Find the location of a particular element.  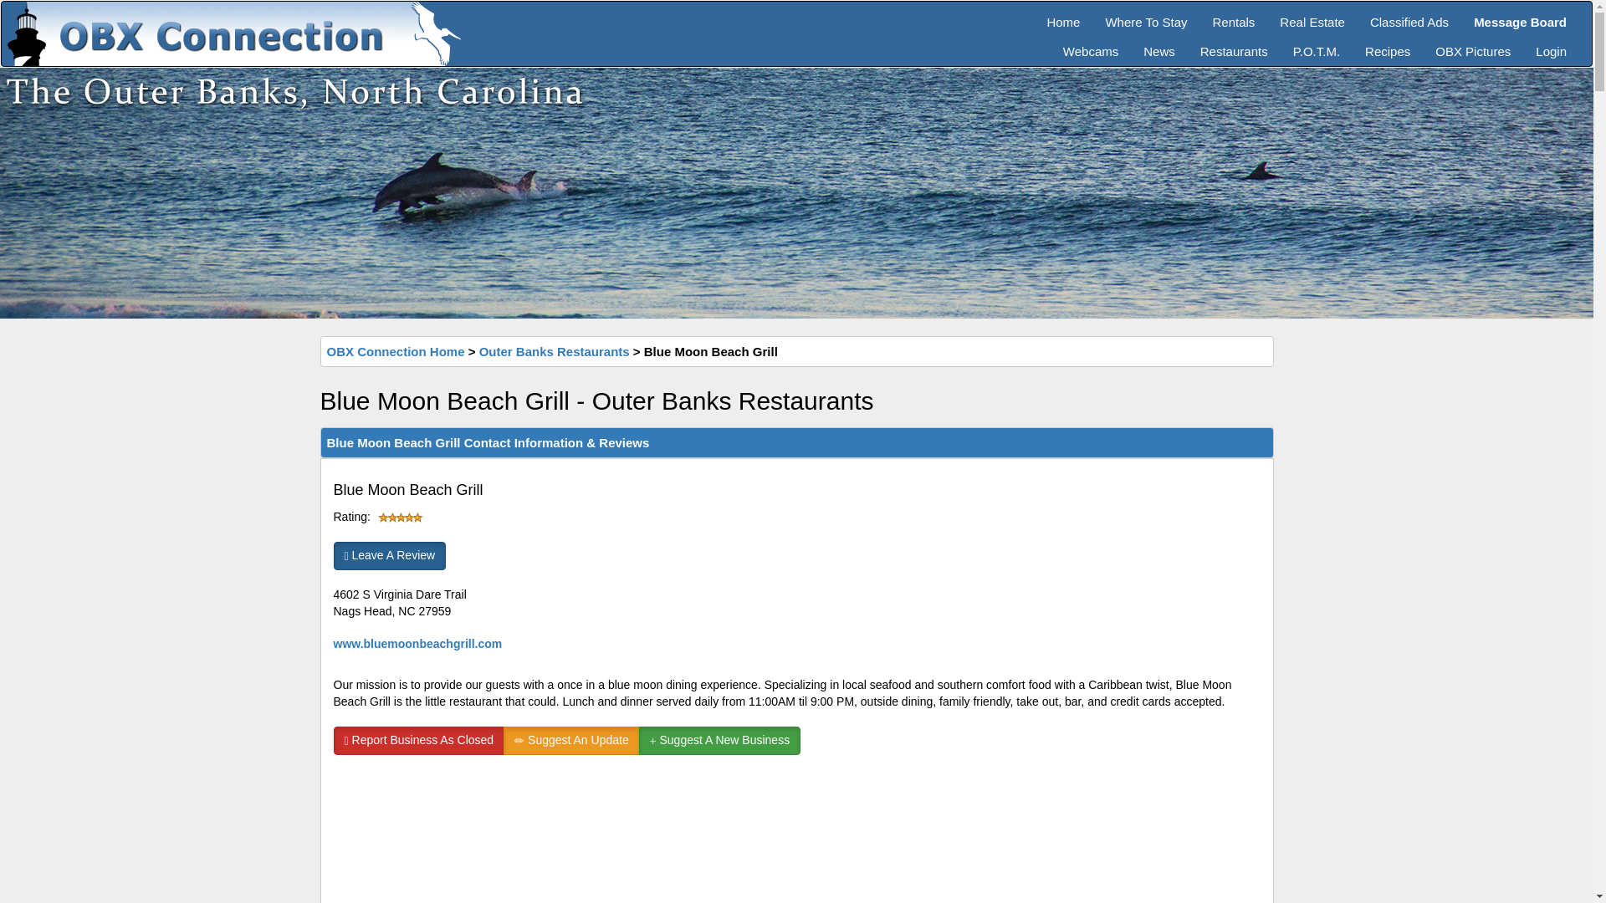

Suggest A New Business is located at coordinates (719, 741).